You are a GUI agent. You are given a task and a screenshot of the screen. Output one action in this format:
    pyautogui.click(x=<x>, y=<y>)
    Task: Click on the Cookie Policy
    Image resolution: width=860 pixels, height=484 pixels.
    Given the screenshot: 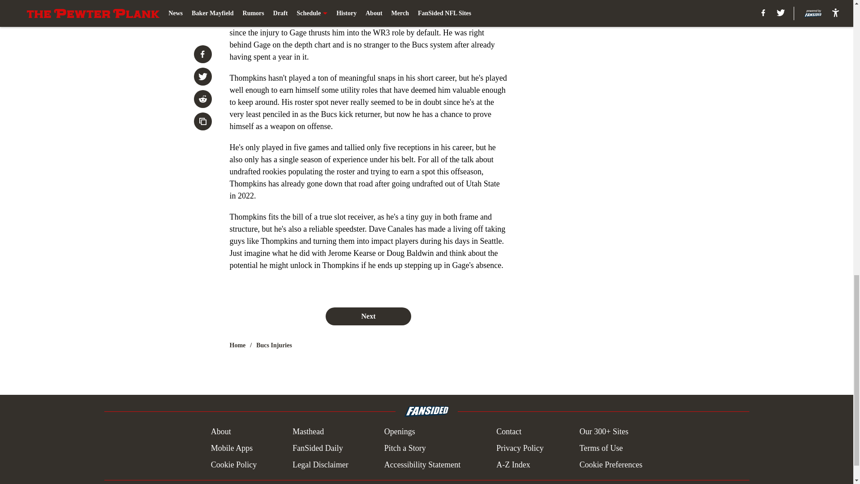 What is the action you would take?
    pyautogui.click(x=234, y=464)
    